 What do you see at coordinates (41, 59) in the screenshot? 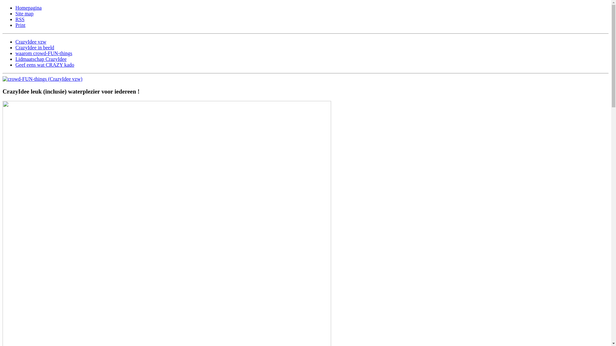
I see `Lidmaatschap CrazyIdee` at bounding box center [41, 59].